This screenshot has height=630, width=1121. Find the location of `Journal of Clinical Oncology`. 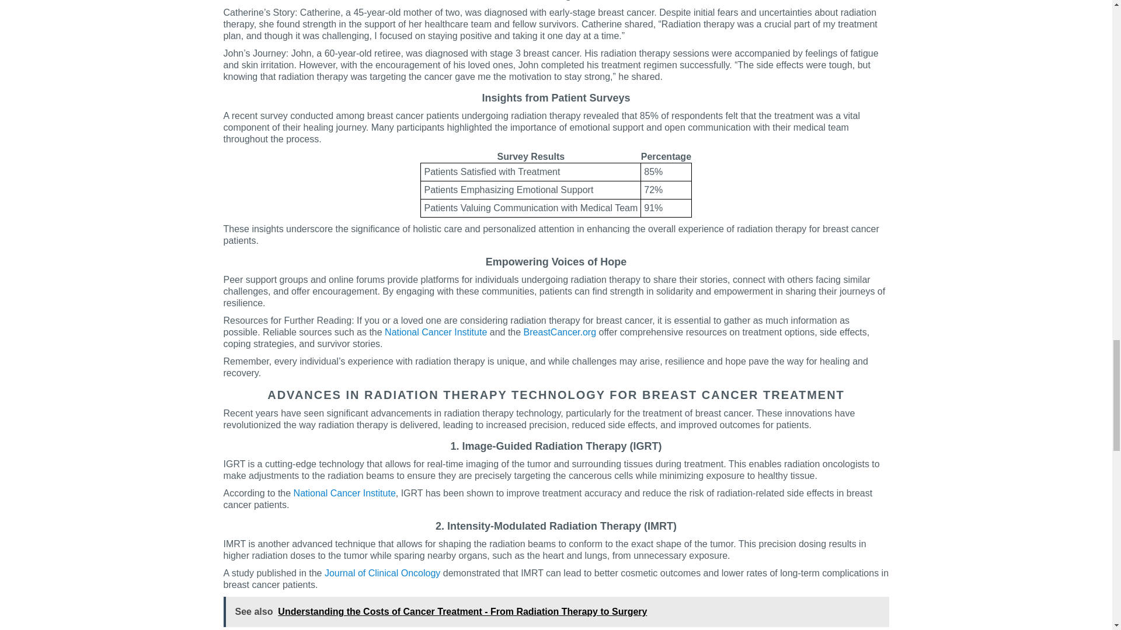

Journal of Clinical Oncology is located at coordinates (382, 573).